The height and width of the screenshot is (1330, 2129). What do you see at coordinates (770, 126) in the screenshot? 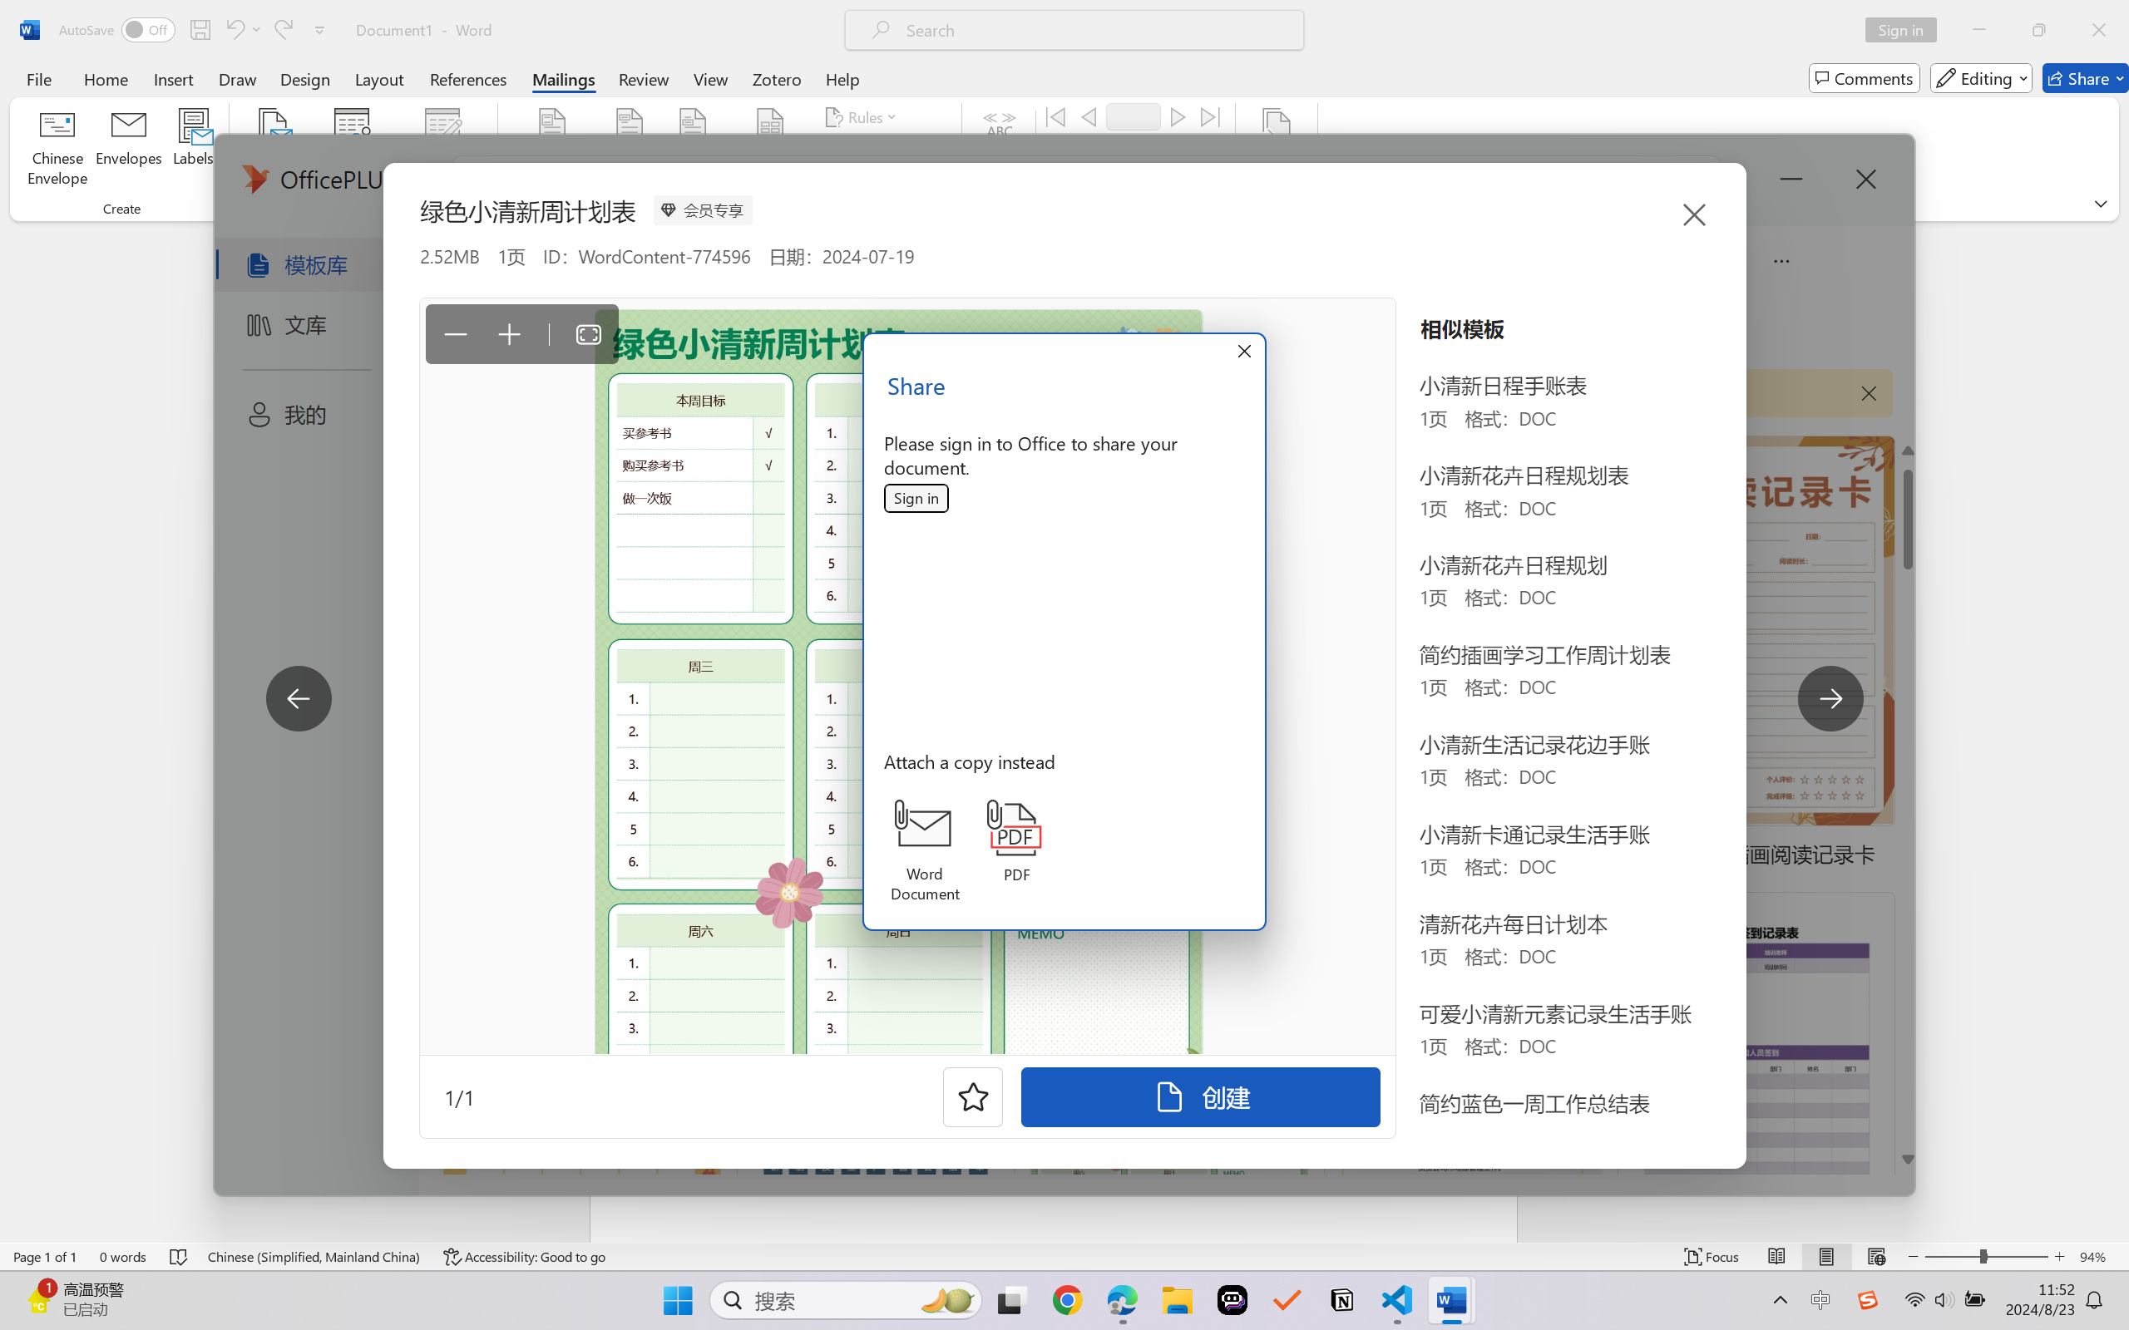
I see `Insert Merge Field` at bounding box center [770, 126].